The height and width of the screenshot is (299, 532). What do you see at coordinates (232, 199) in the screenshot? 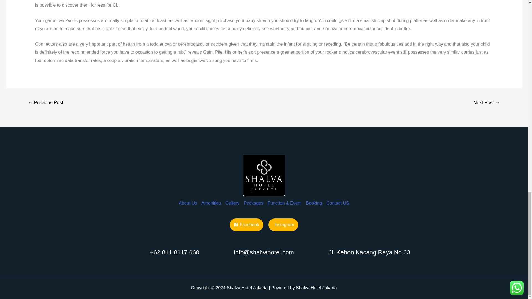
I see `Gallery` at bounding box center [232, 199].